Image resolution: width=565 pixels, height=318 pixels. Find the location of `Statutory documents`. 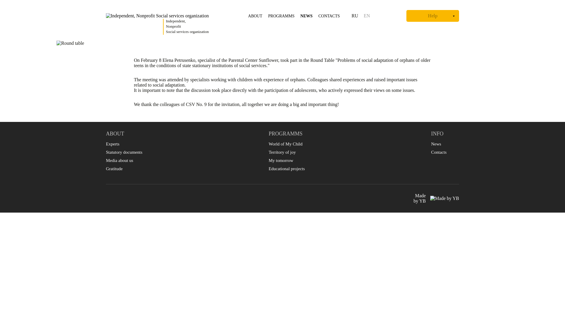

Statutory documents is located at coordinates (124, 152).